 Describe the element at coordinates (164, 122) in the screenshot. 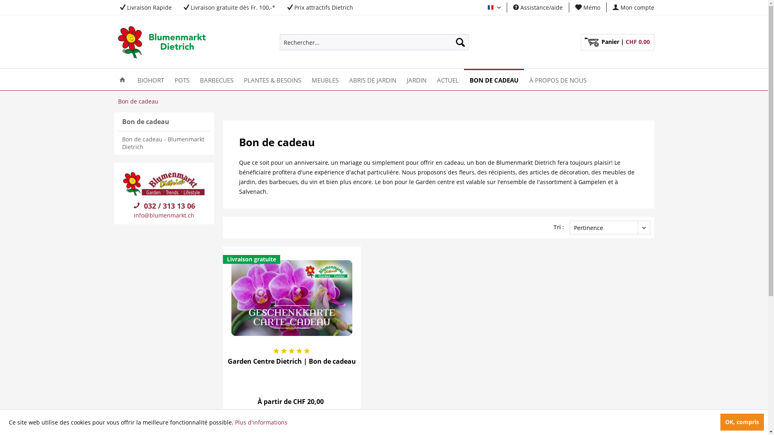

I see `Bon de cadeau` at that location.